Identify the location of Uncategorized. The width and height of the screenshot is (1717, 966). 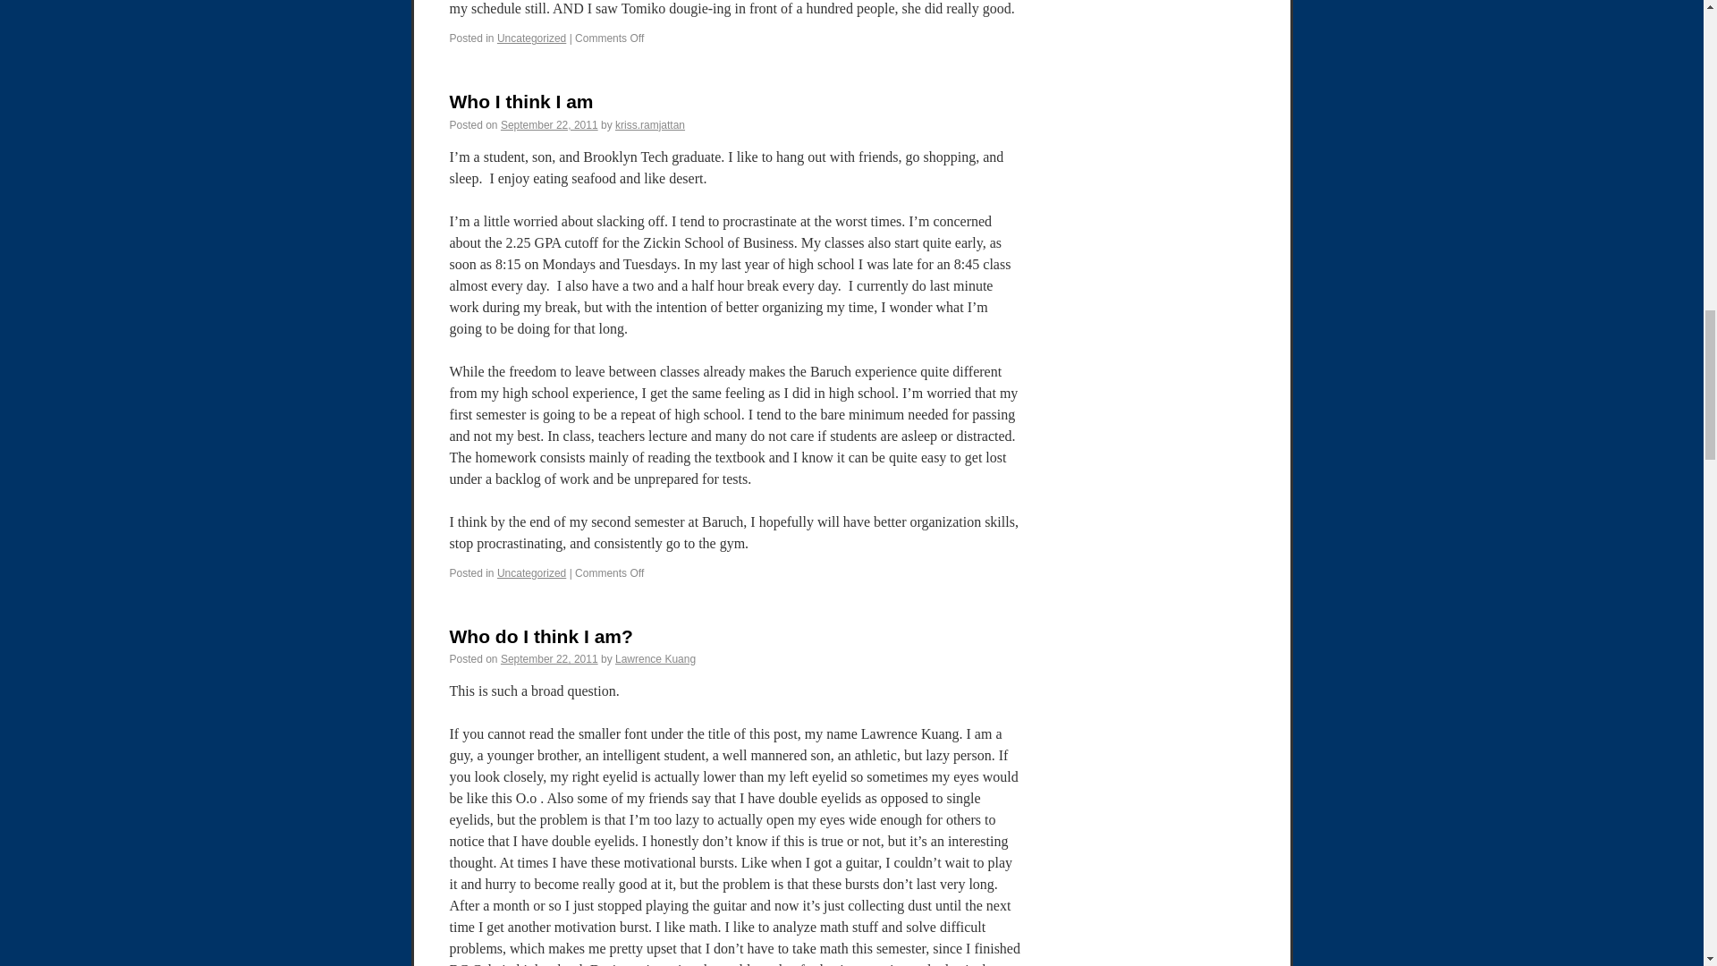
(531, 38).